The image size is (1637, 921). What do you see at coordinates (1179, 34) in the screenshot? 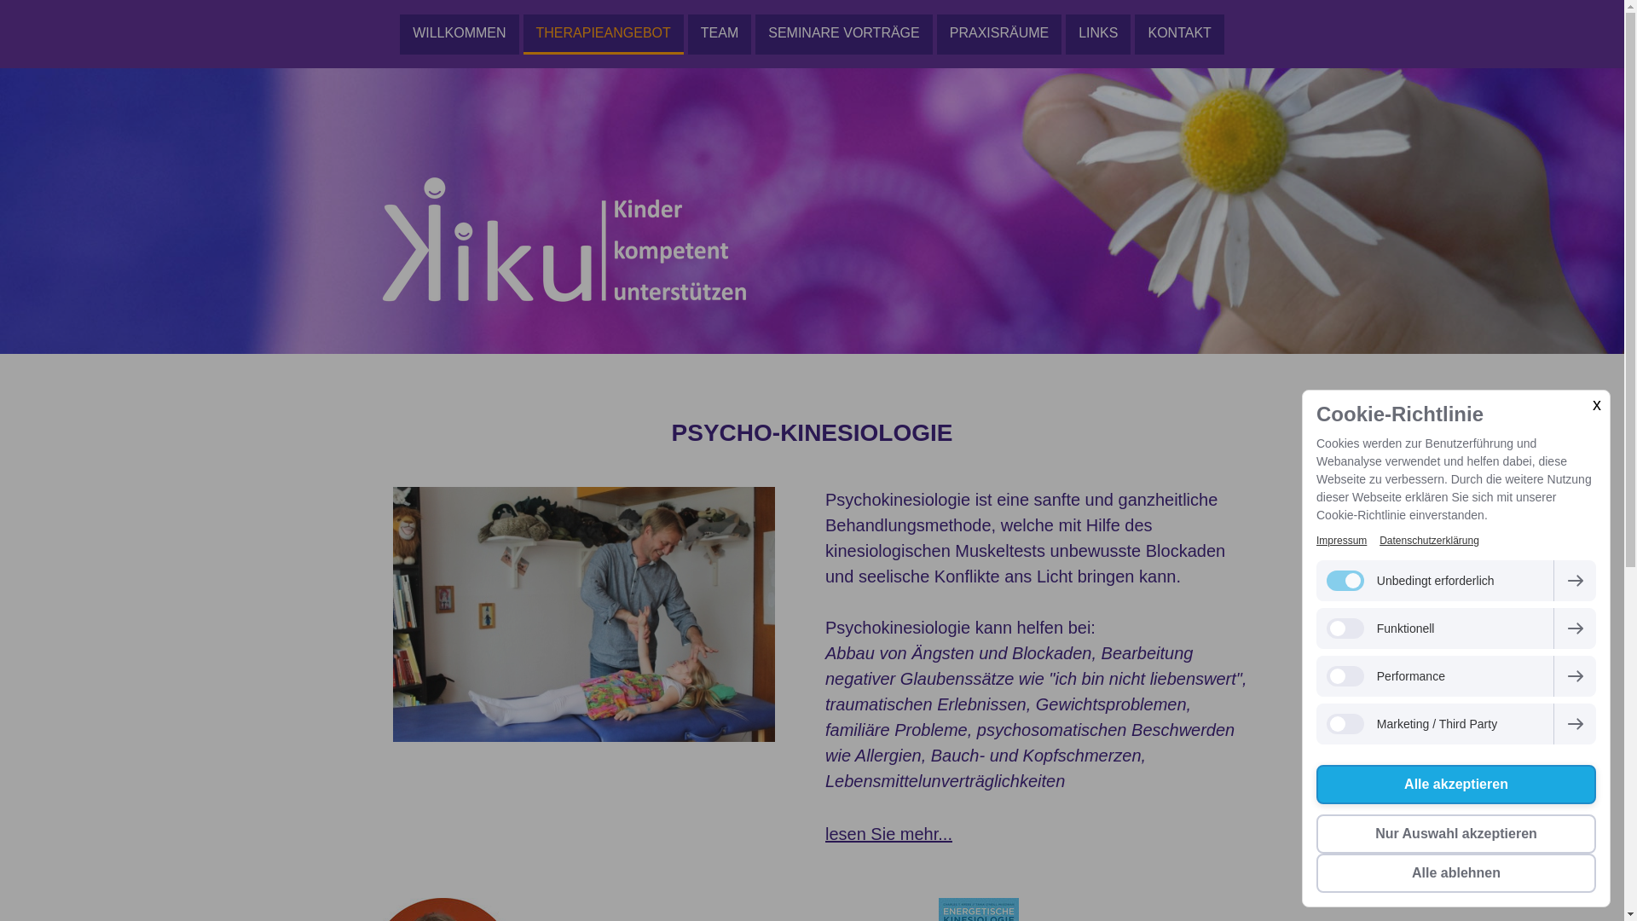
I see `KONTAKT` at bounding box center [1179, 34].